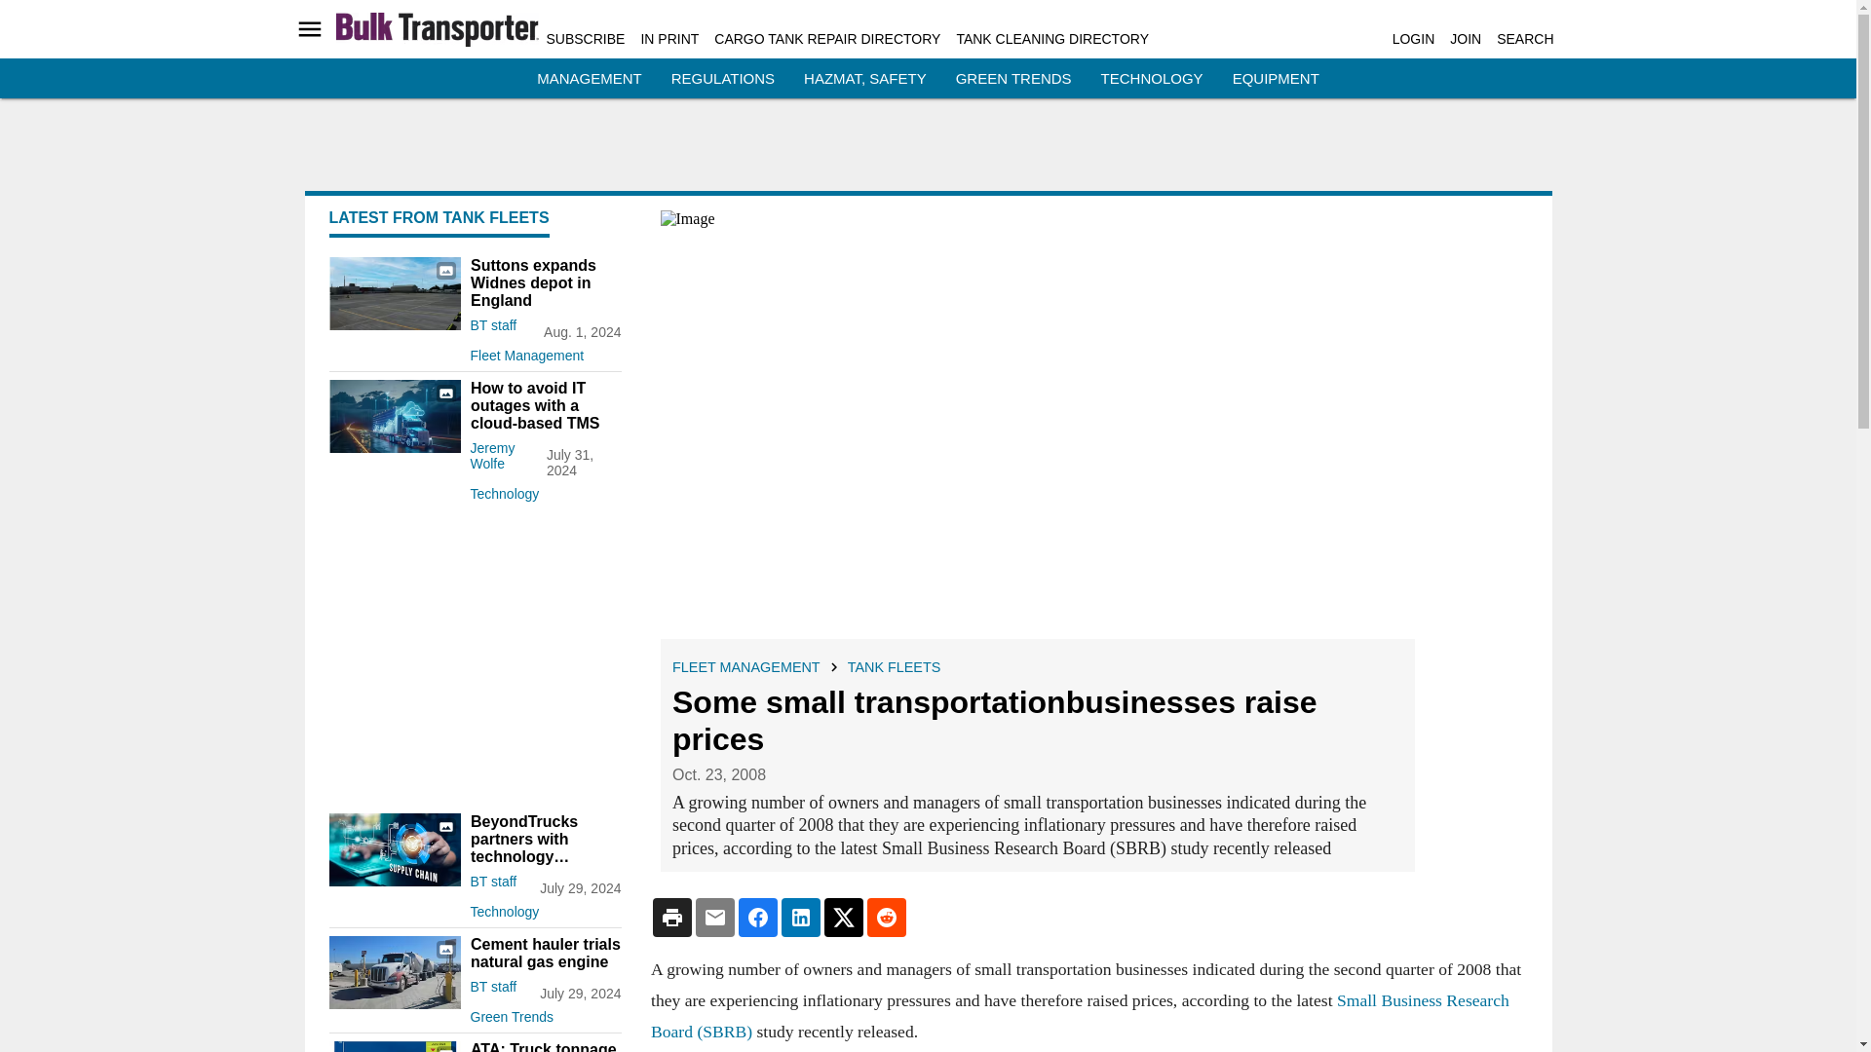  Describe the element at coordinates (723, 78) in the screenshot. I see `REGULATIONS` at that location.